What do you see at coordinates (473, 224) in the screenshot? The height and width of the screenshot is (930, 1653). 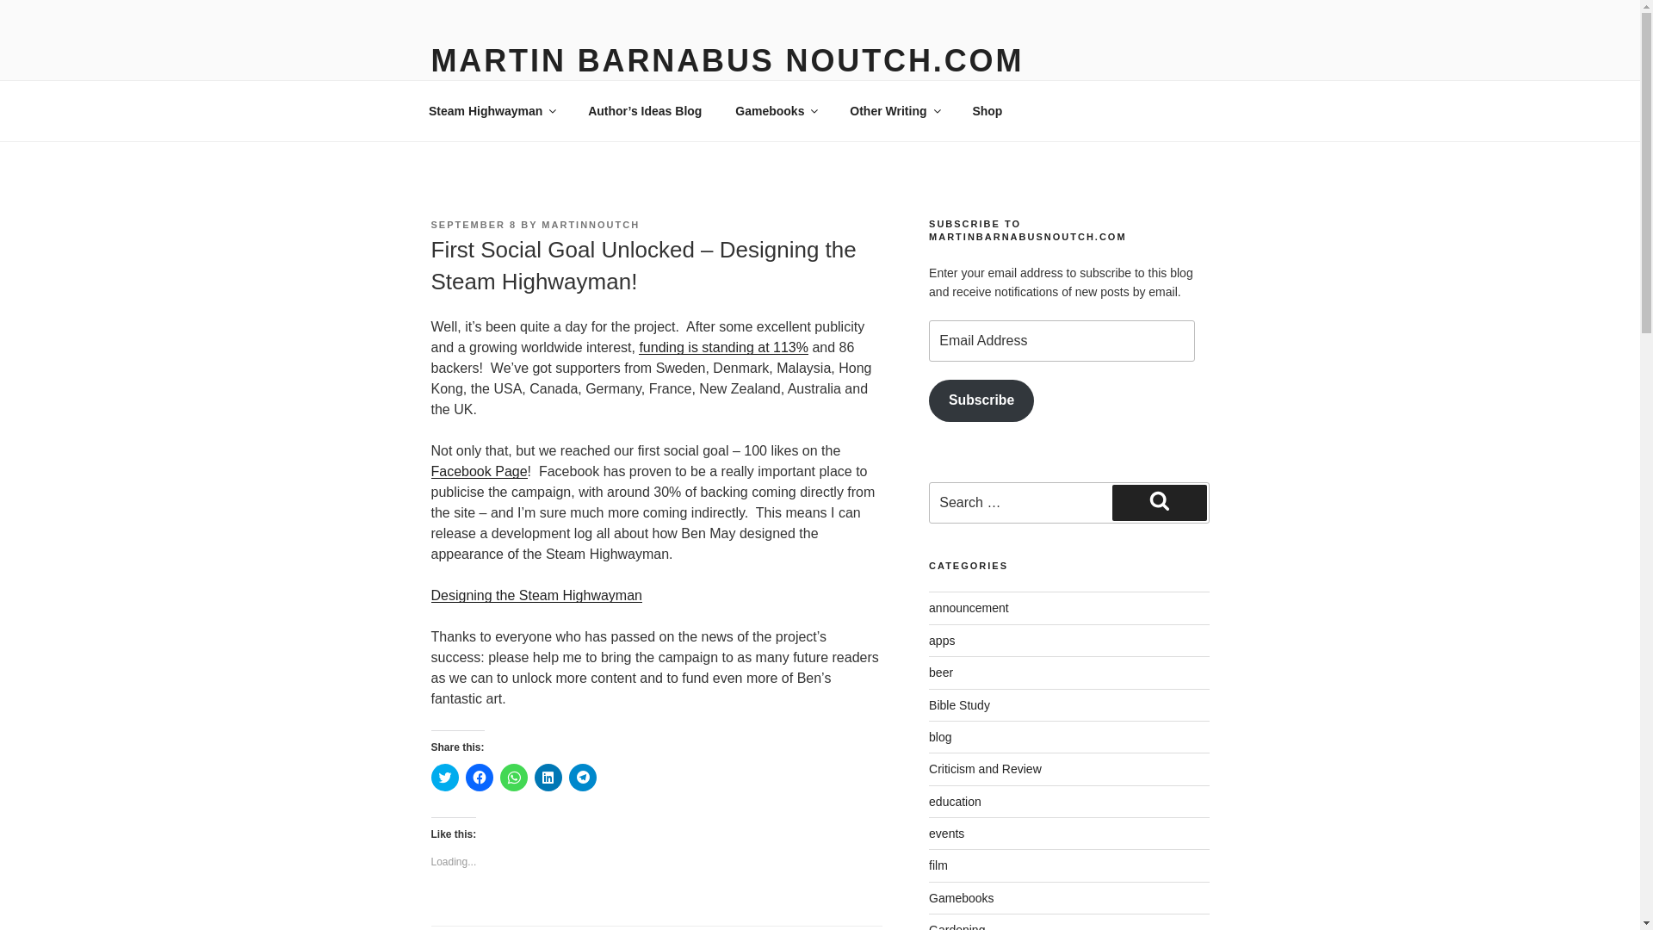 I see `SEPTEMBER 8` at bounding box center [473, 224].